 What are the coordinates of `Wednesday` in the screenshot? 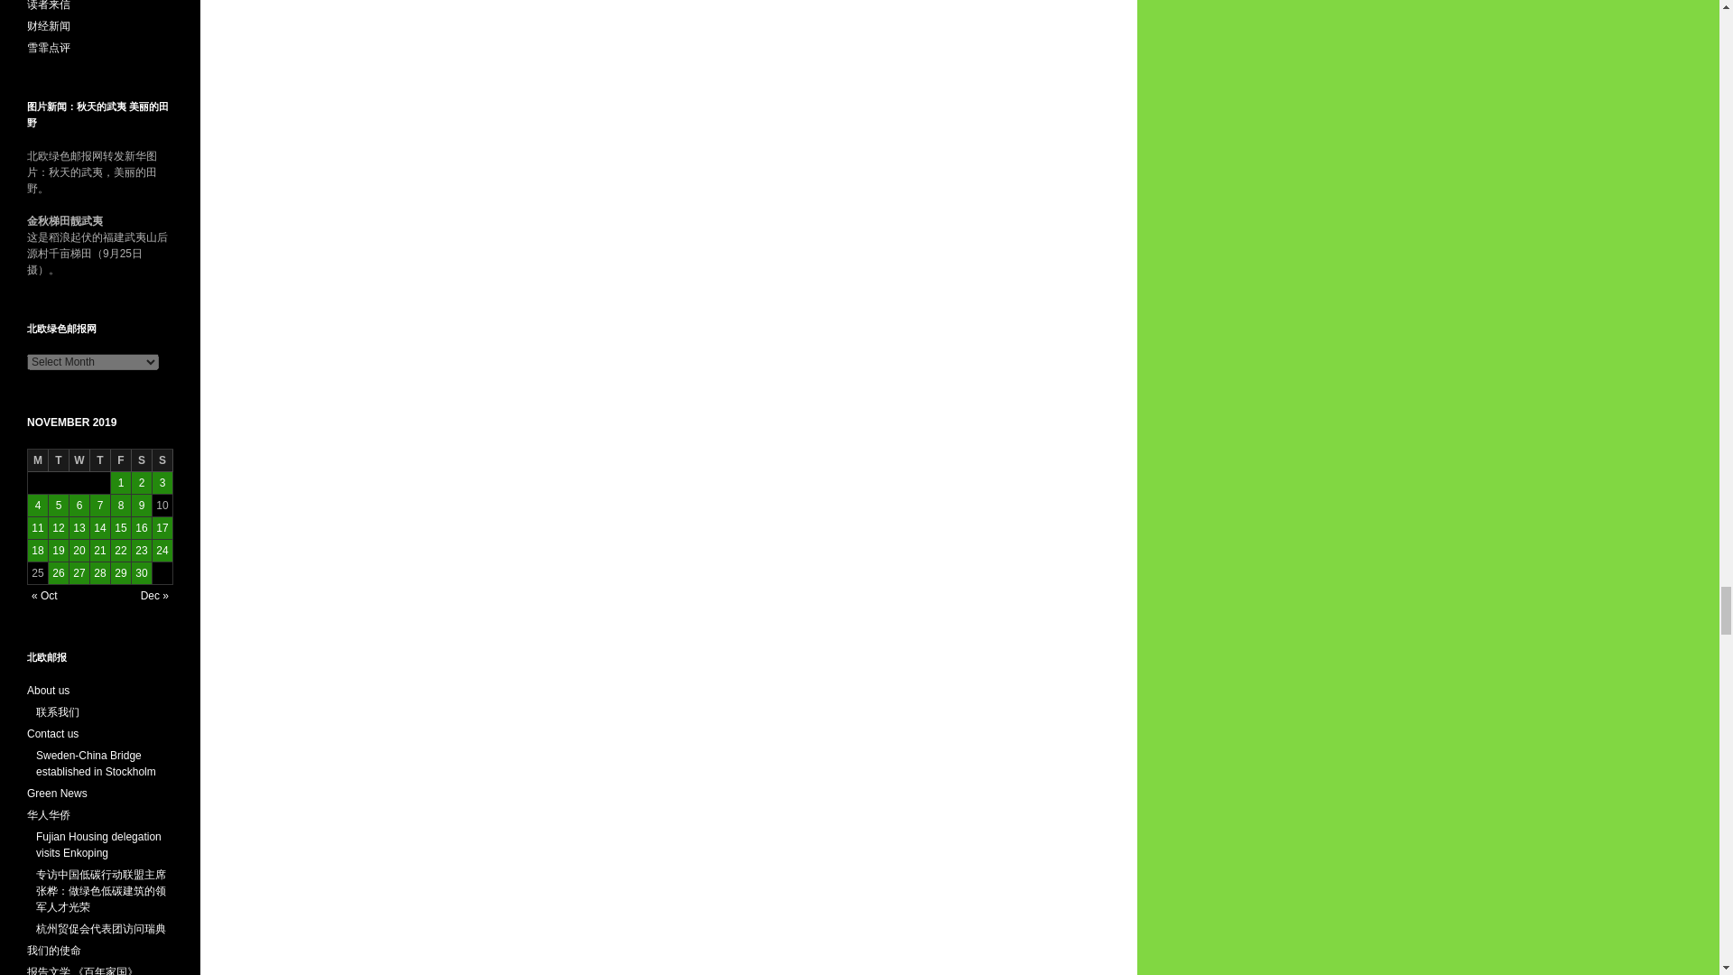 It's located at (79, 460).